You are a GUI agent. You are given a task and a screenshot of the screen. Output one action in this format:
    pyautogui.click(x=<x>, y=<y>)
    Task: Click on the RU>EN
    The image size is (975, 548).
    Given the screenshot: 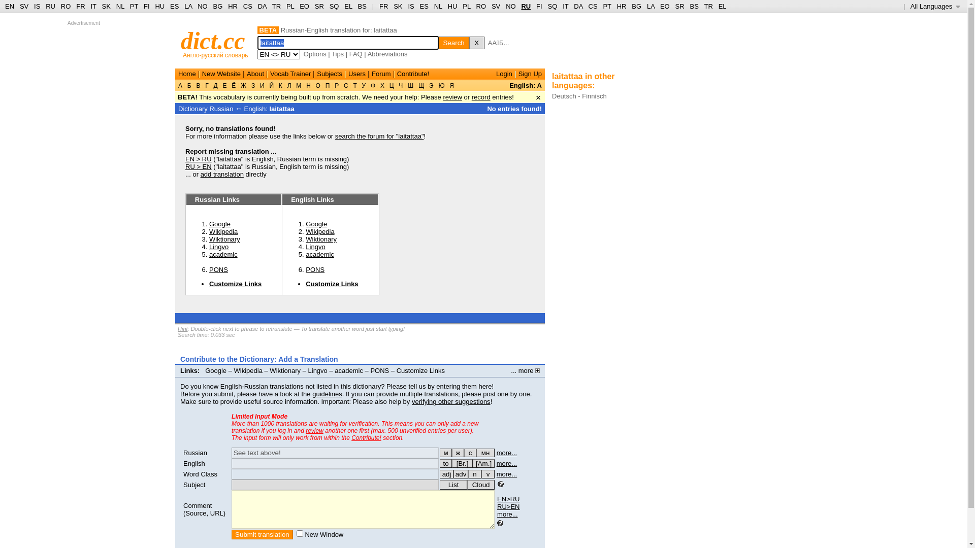 What is the action you would take?
    pyautogui.click(x=508, y=506)
    